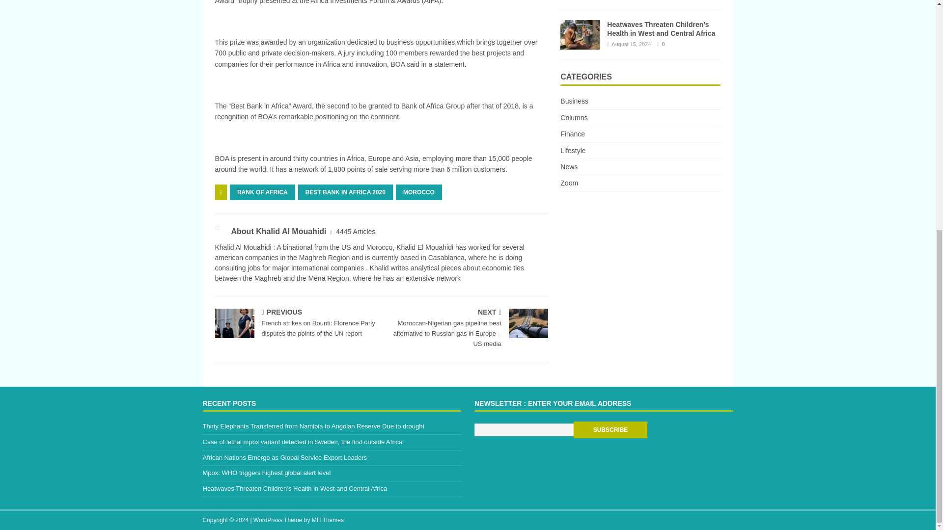 Image resolution: width=943 pixels, height=530 pixels. I want to click on 4445 Articles, so click(356, 232).